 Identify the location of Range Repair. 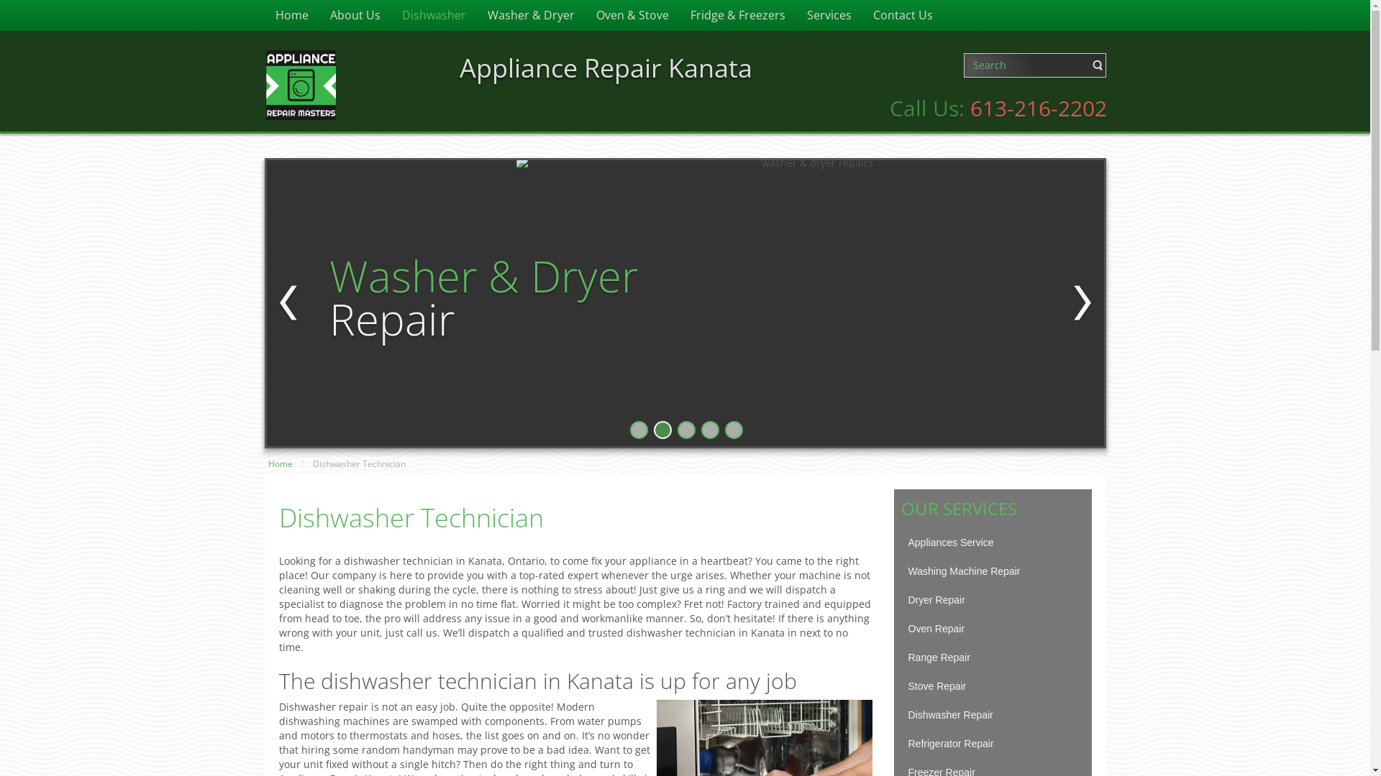
(993, 657).